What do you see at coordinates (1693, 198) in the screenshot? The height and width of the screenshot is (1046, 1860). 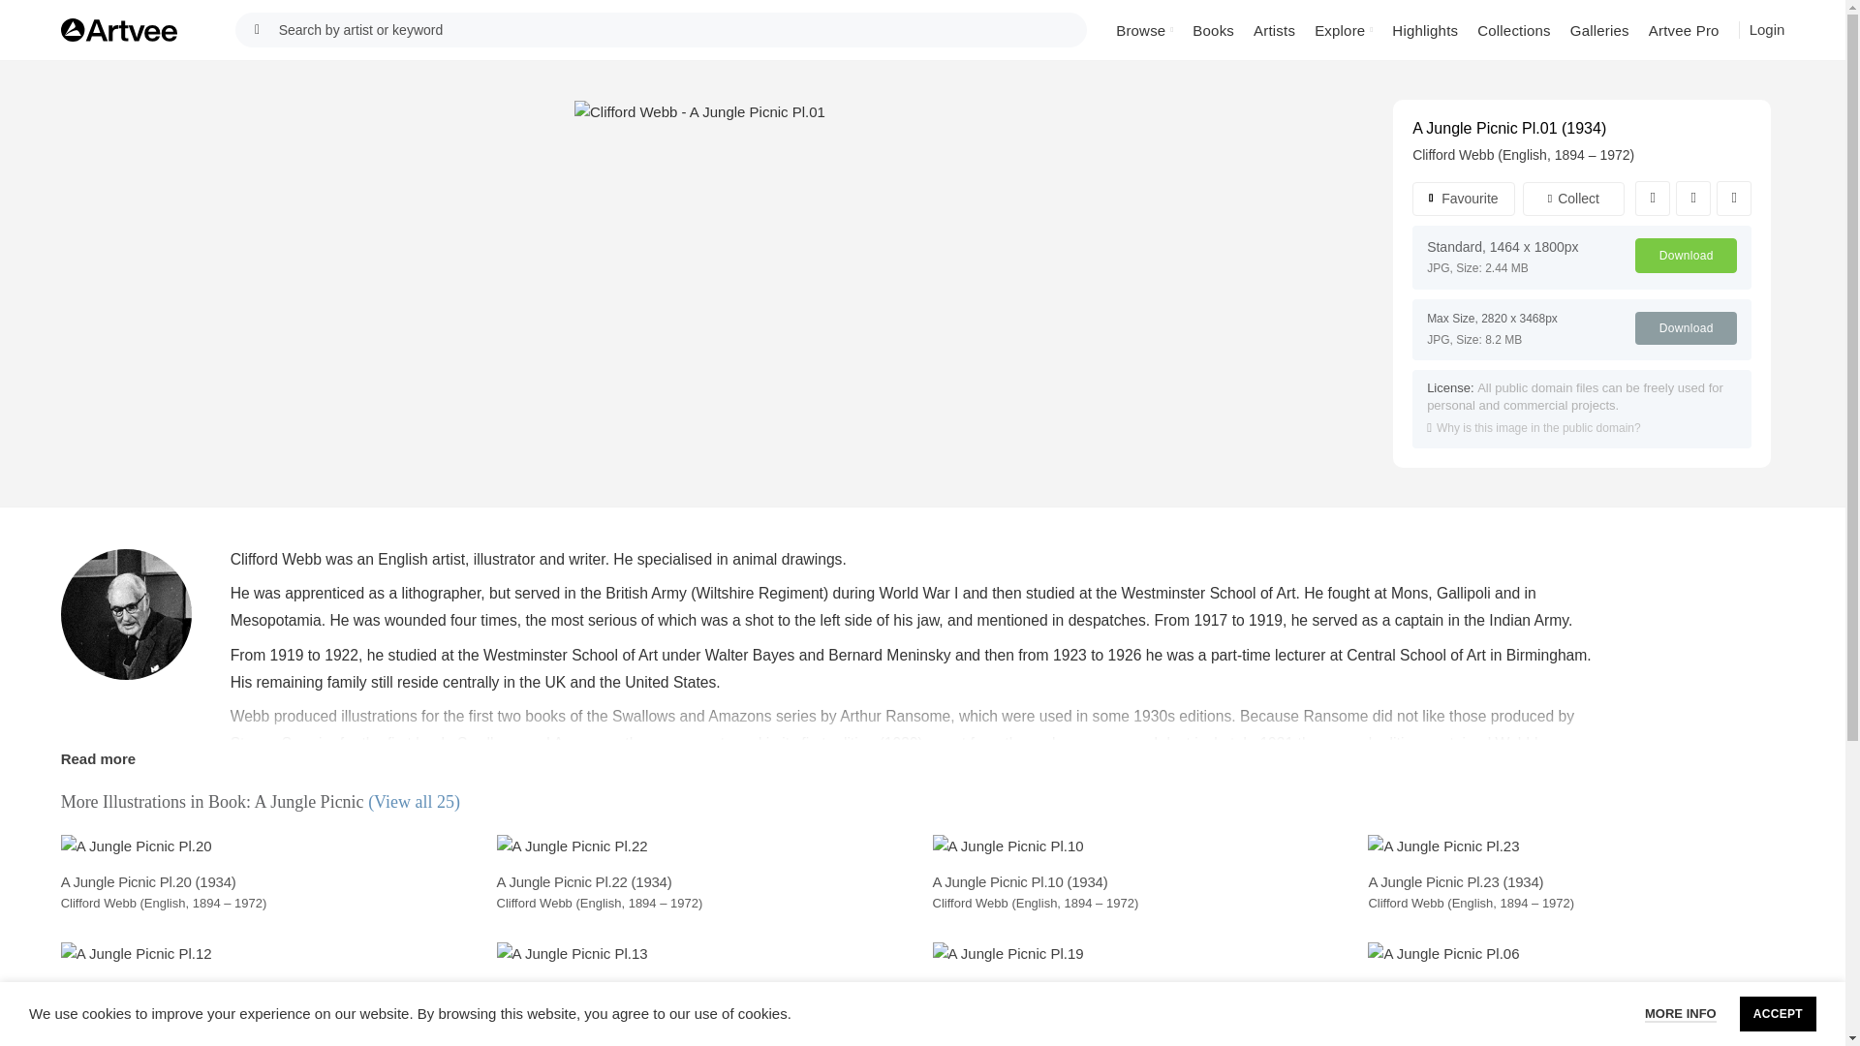 I see `Twitter` at bounding box center [1693, 198].